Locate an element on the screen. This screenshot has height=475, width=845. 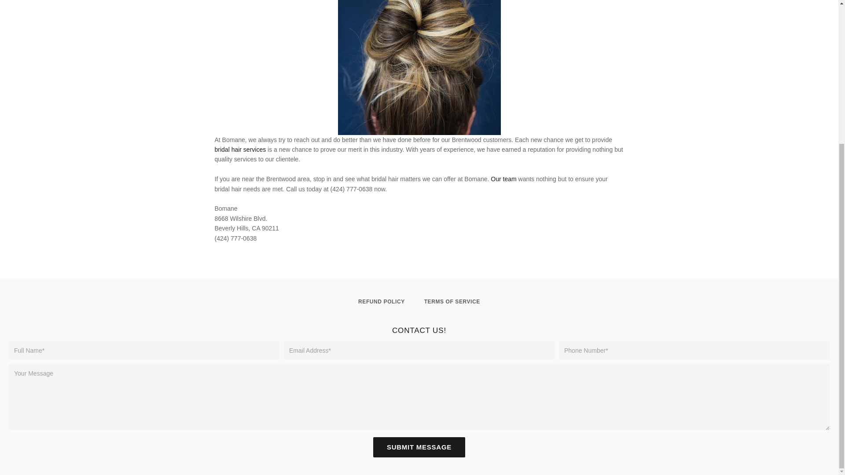
Our team is located at coordinates (503, 179).